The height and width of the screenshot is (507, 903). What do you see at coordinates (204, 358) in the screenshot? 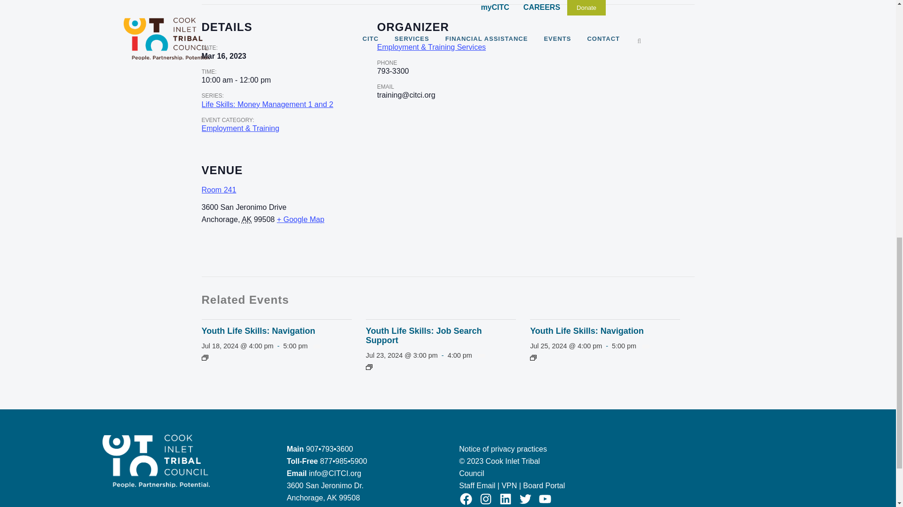
I see `Event Series` at bounding box center [204, 358].